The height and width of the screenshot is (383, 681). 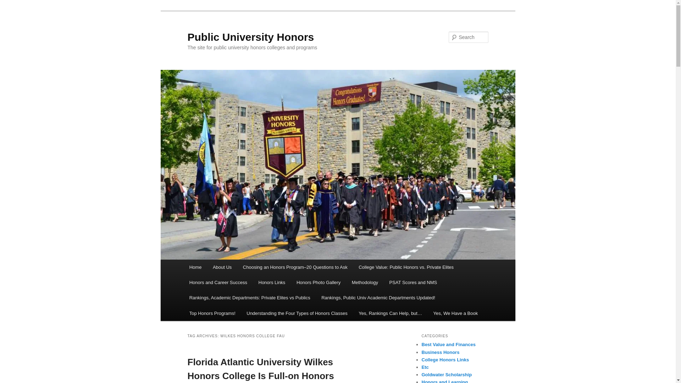 What do you see at coordinates (212, 313) in the screenshot?
I see `Top Honors Programs!` at bounding box center [212, 313].